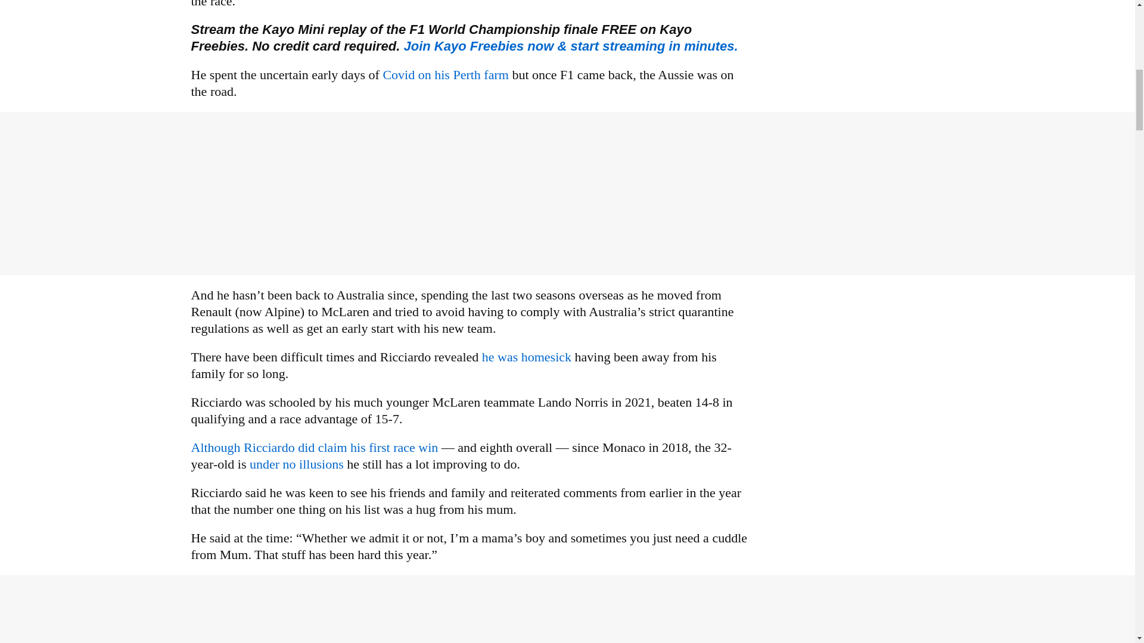  I want to click on www.news.com.au, so click(526, 357).